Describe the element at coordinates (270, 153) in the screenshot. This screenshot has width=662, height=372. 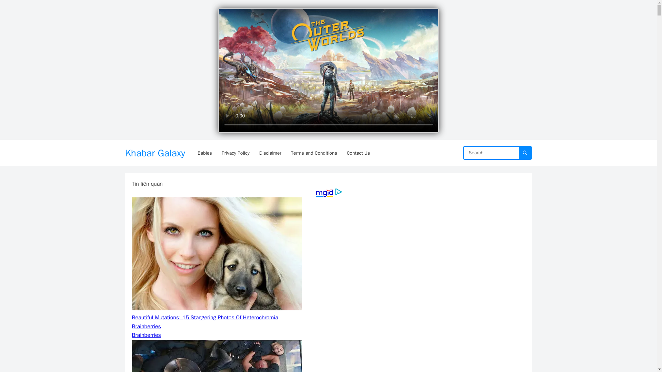
I see `Disclaimer` at that location.